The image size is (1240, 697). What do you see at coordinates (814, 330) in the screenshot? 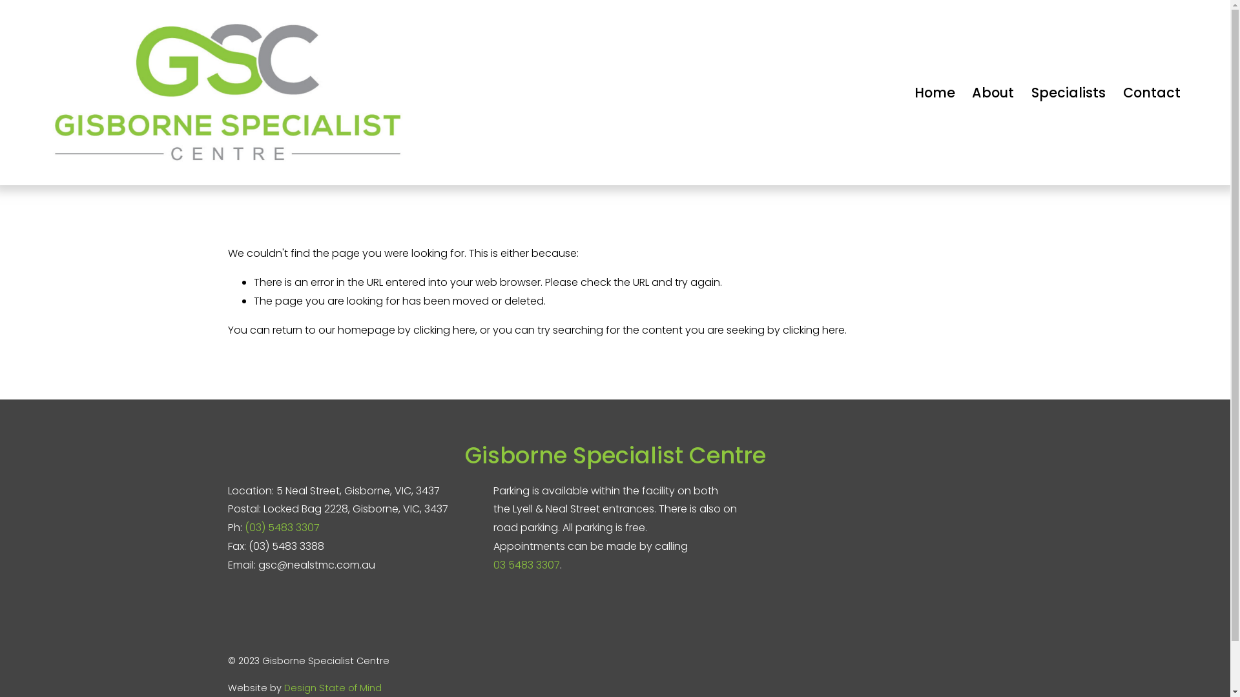
I see `clicking here` at bounding box center [814, 330].